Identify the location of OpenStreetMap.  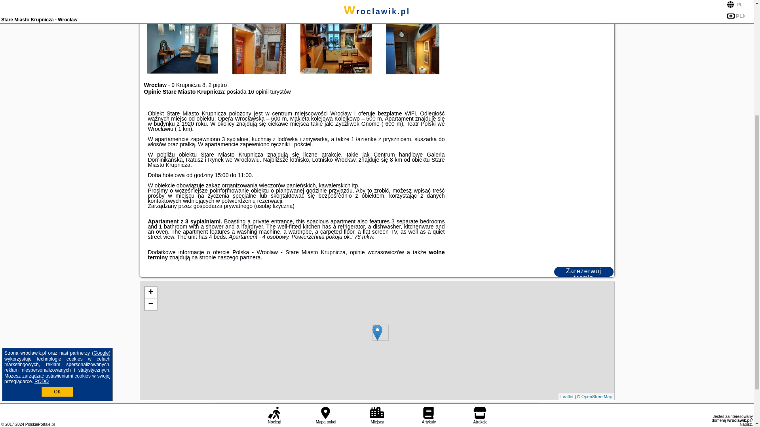
(597, 396).